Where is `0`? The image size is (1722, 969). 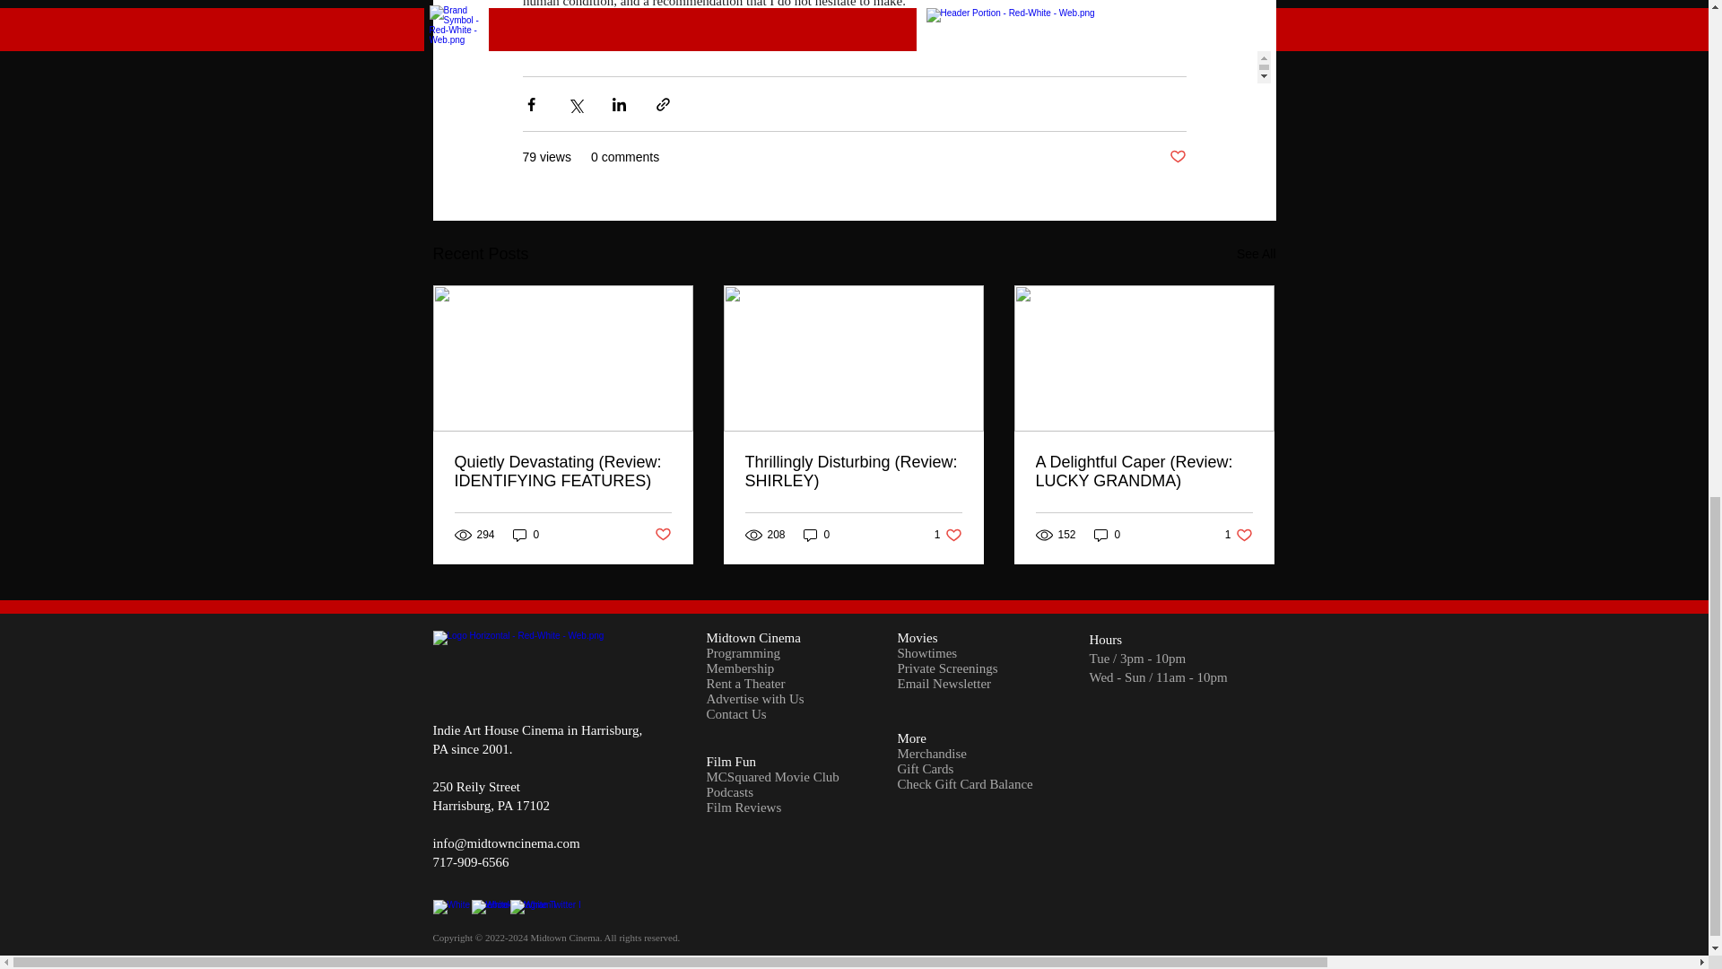 0 is located at coordinates (1107, 535).